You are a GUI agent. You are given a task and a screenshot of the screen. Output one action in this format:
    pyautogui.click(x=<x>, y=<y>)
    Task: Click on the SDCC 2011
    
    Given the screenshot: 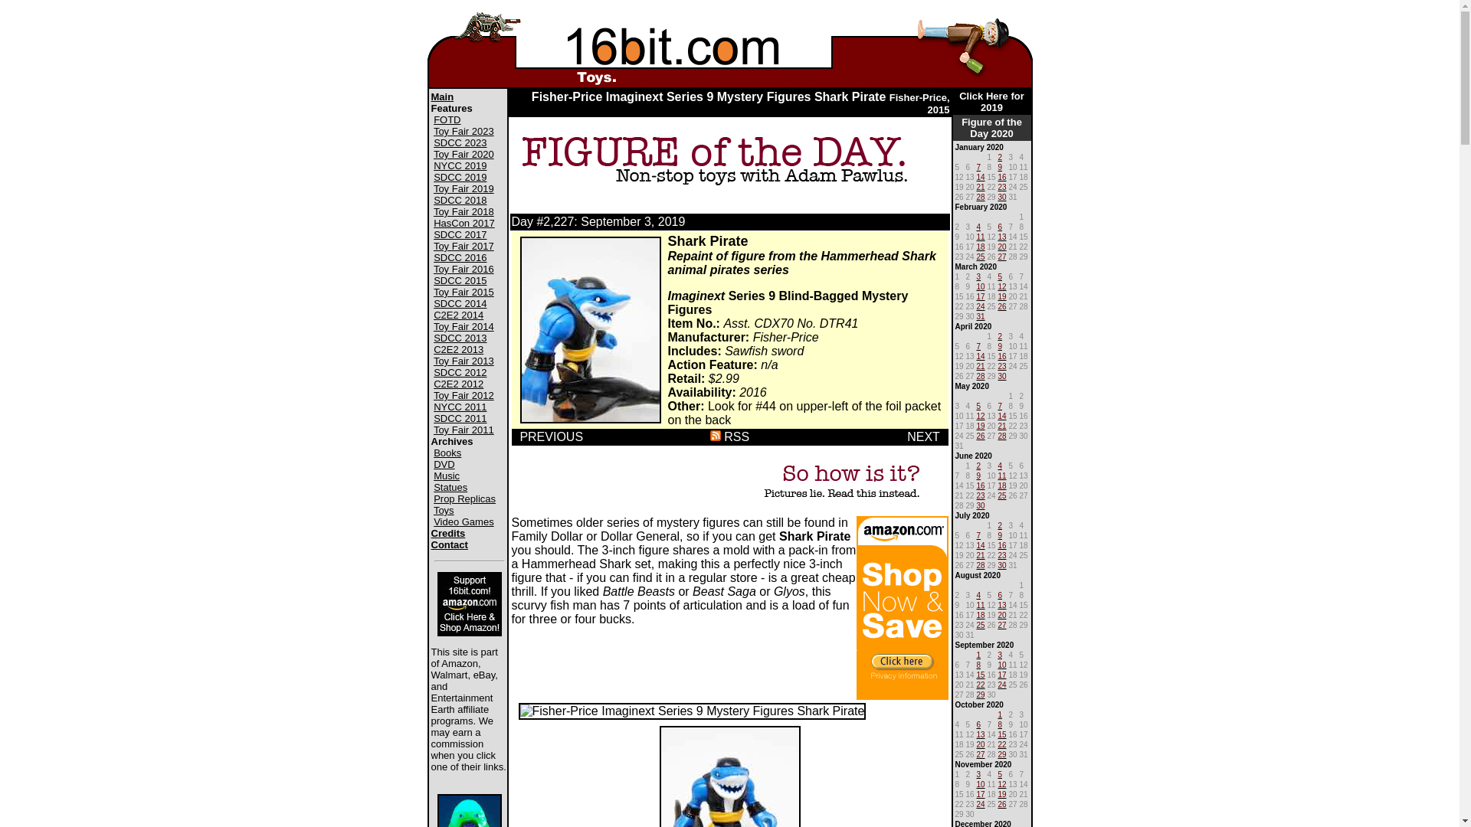 What is the action you would take?
    pyautogui.click(x=460, y=418)
    